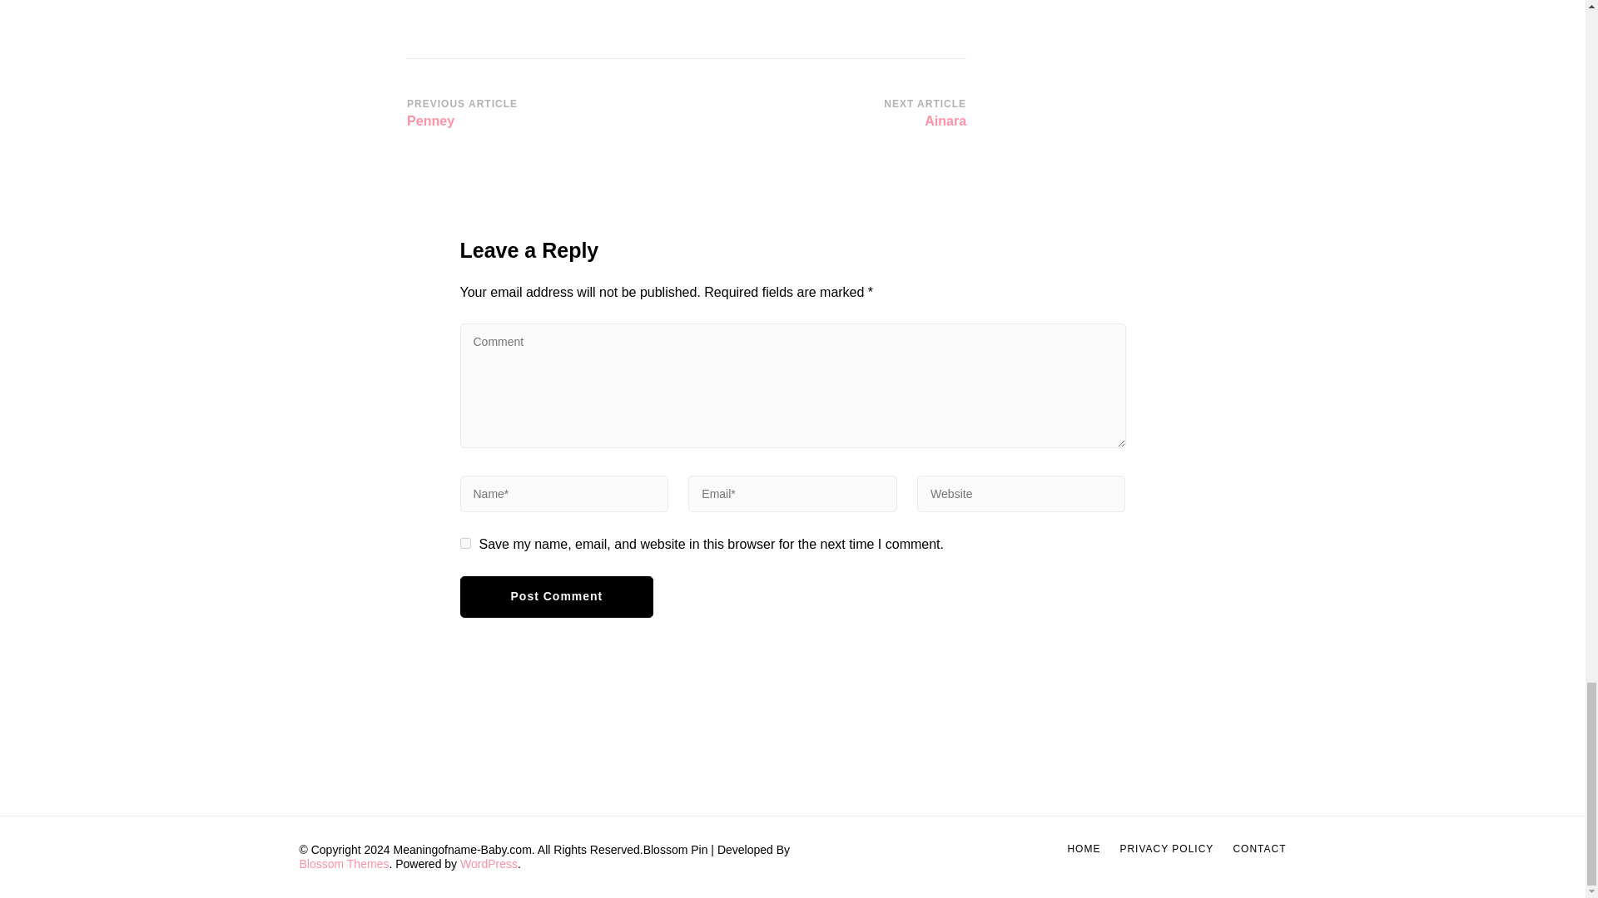 The image size is (1598, 898). What do you see at coordinates (541, 113) in the screenshot?
I see `Post Comment` at bounding box center [541, 113].